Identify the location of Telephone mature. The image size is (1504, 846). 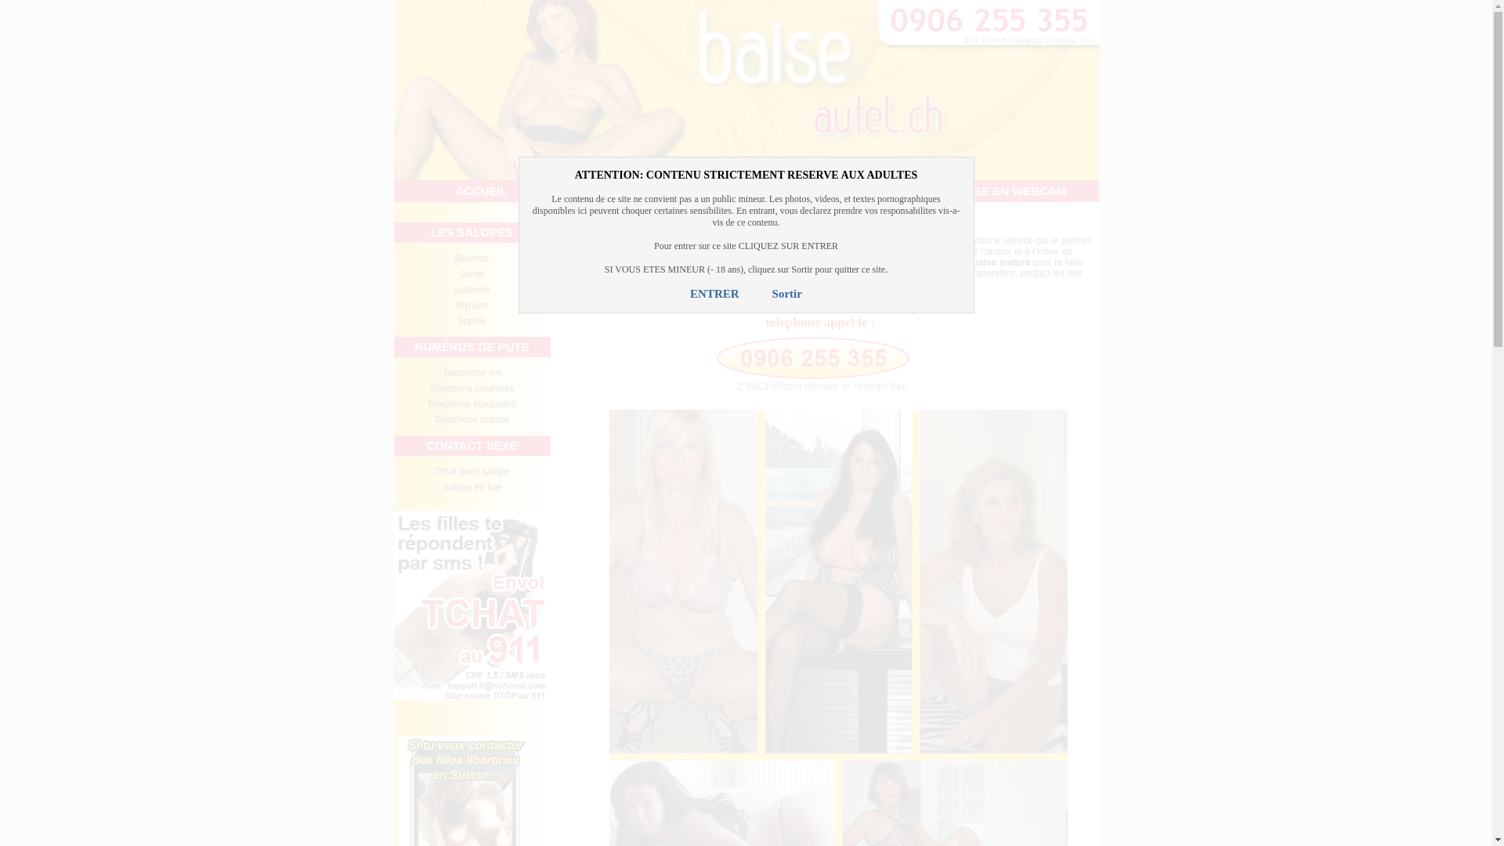
(472, 420).